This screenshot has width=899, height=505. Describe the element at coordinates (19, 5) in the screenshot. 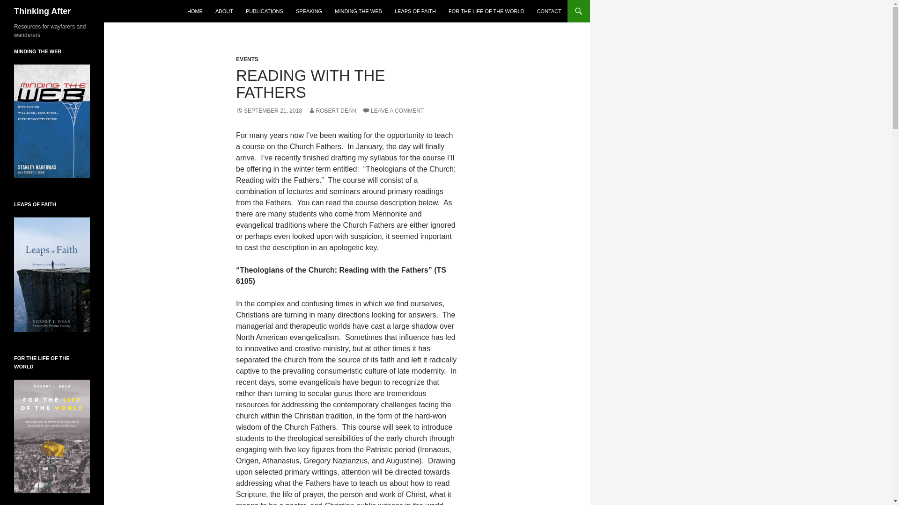

I see `Search` at that location.